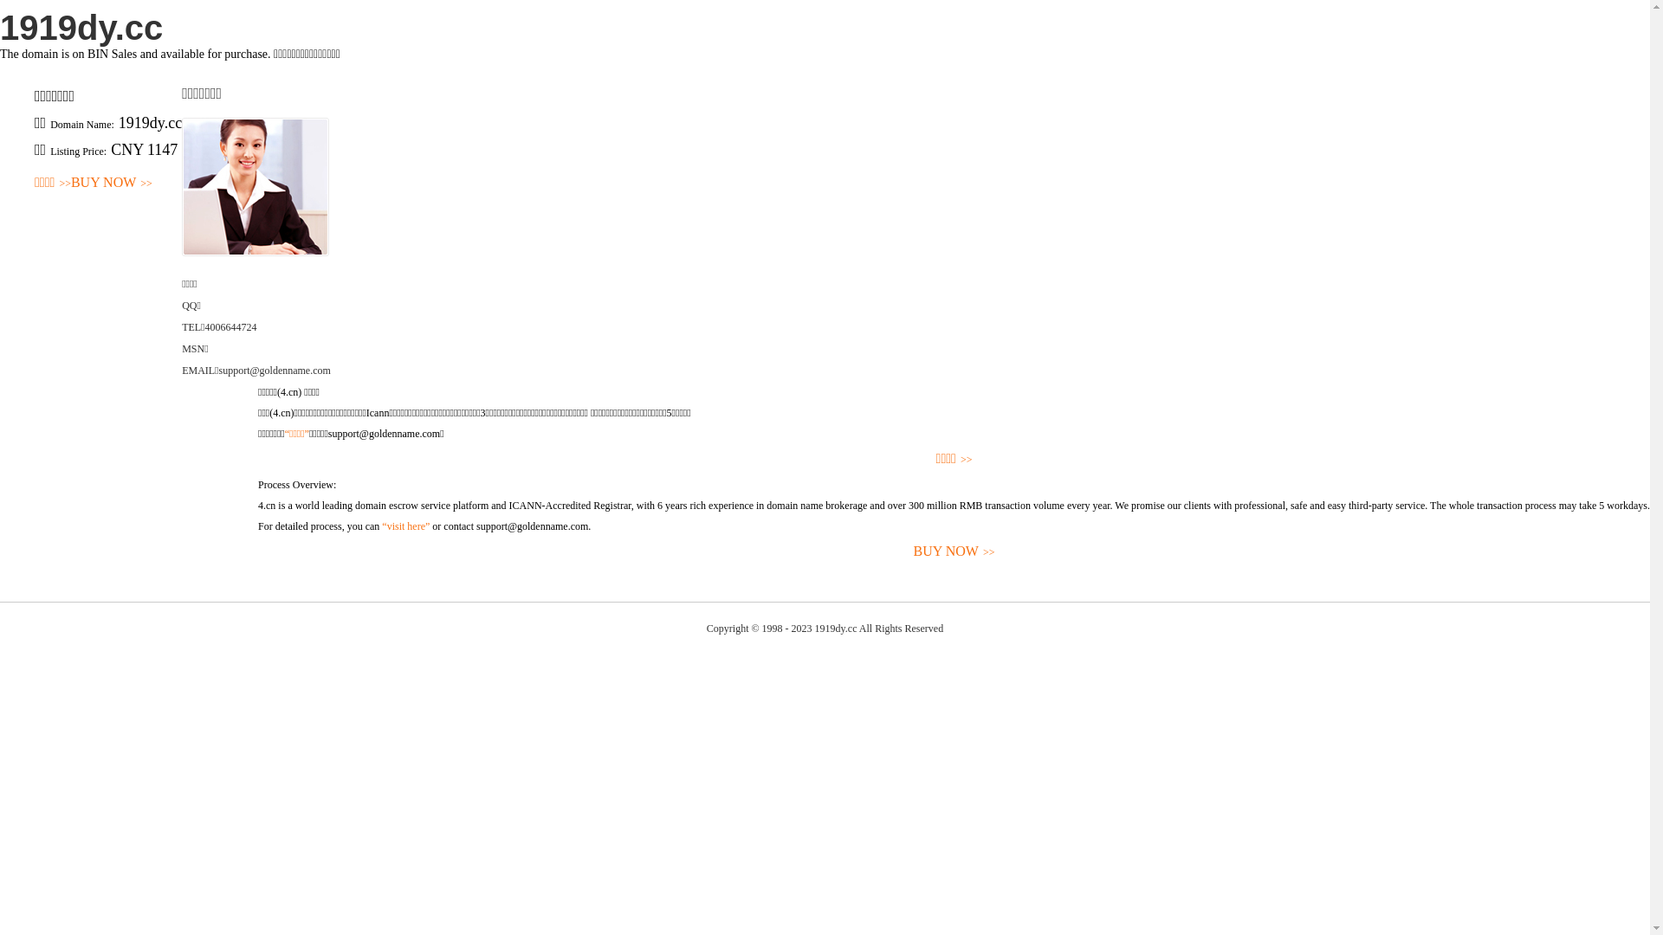 Image resolution: width=1663 pixels, height=935 pixels. I want to click on BUY NOW>>, so click(112, 184).